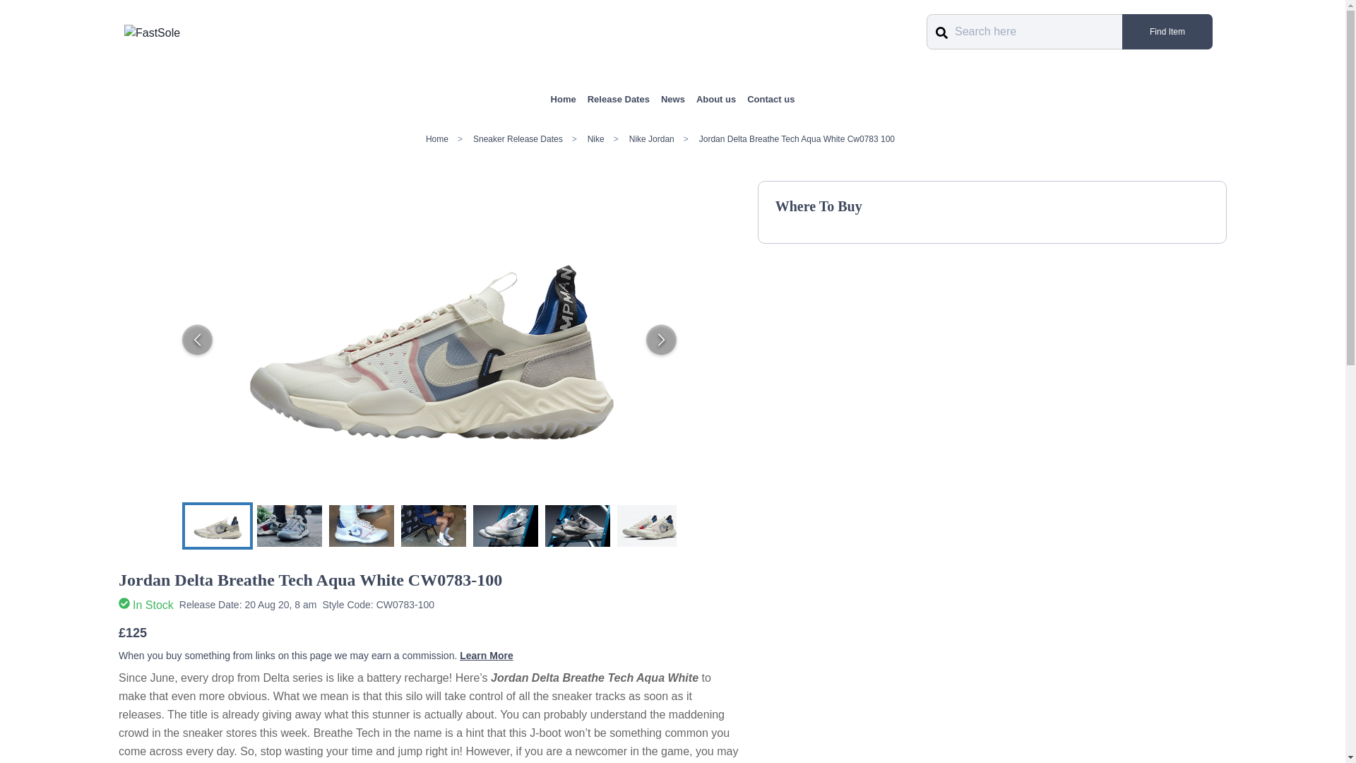 The width and height of the screenshot is (1356, 763). I want to click on Jordan Delta Breathe Tech Aqua White CW0783-100 on foot 03, so click(434, 525).